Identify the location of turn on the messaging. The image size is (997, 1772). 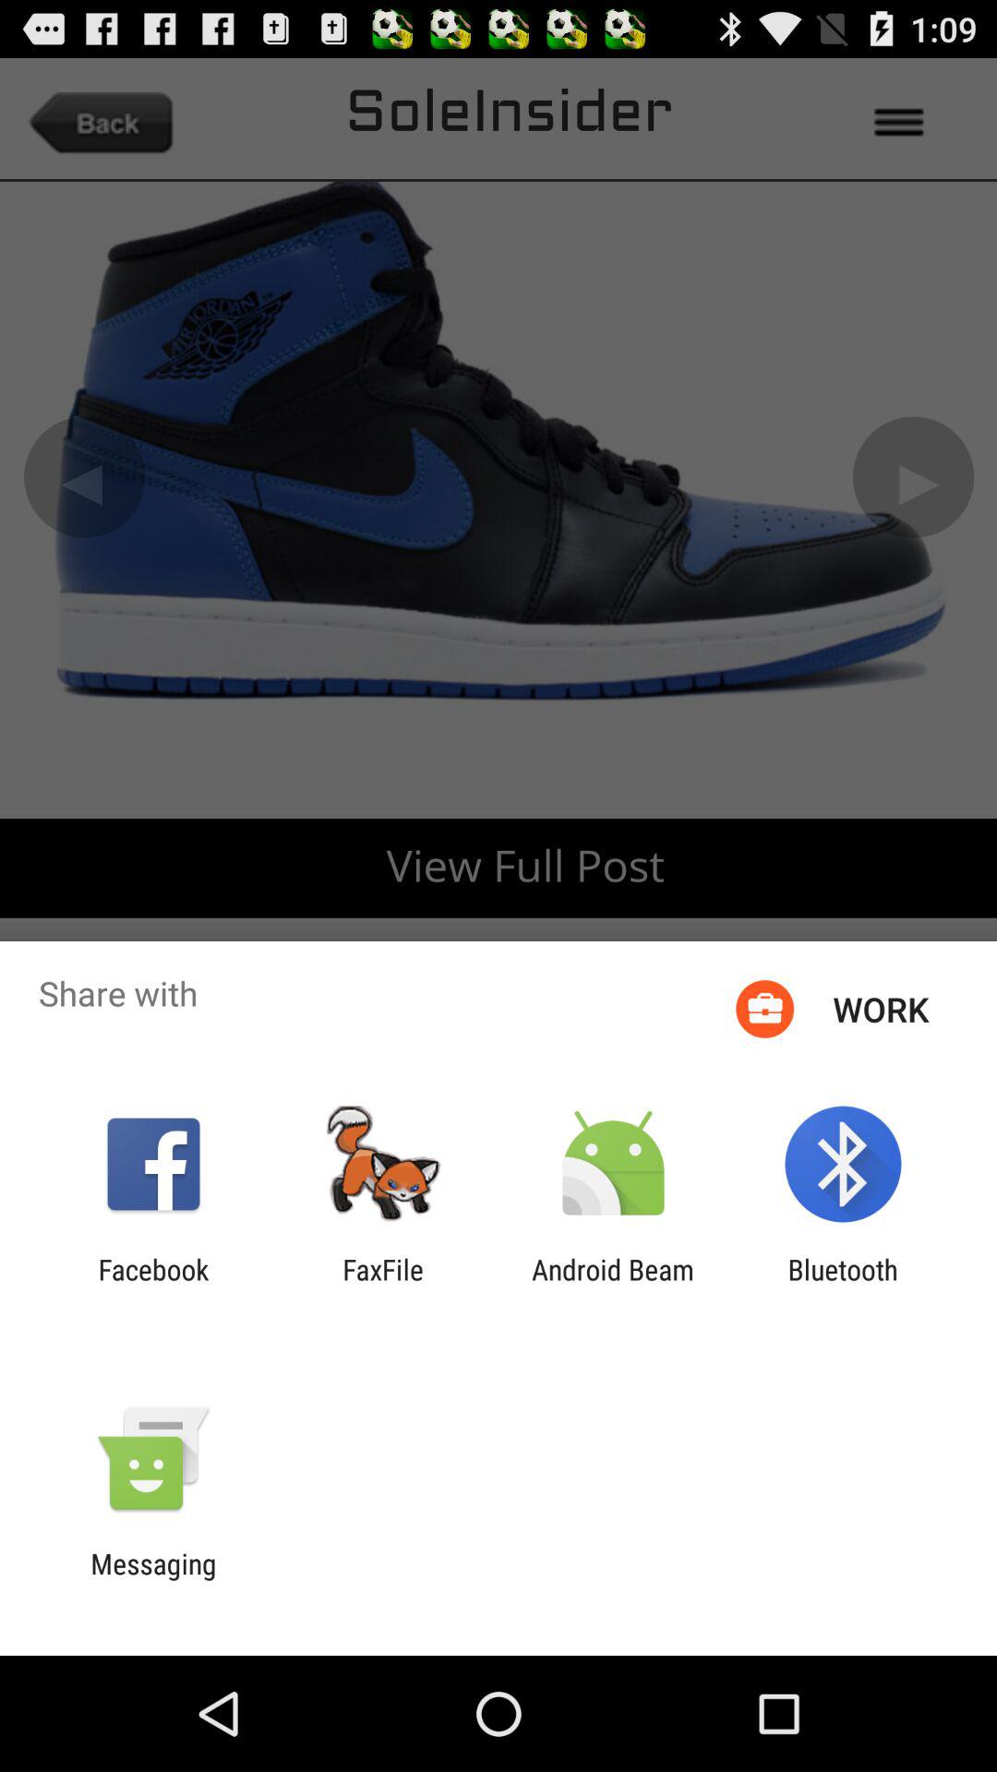
(153, 1580).